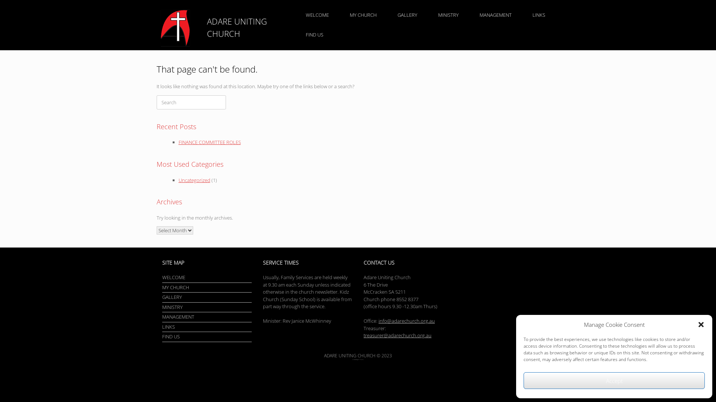  I want to click on FIND US, so click(207, 338).